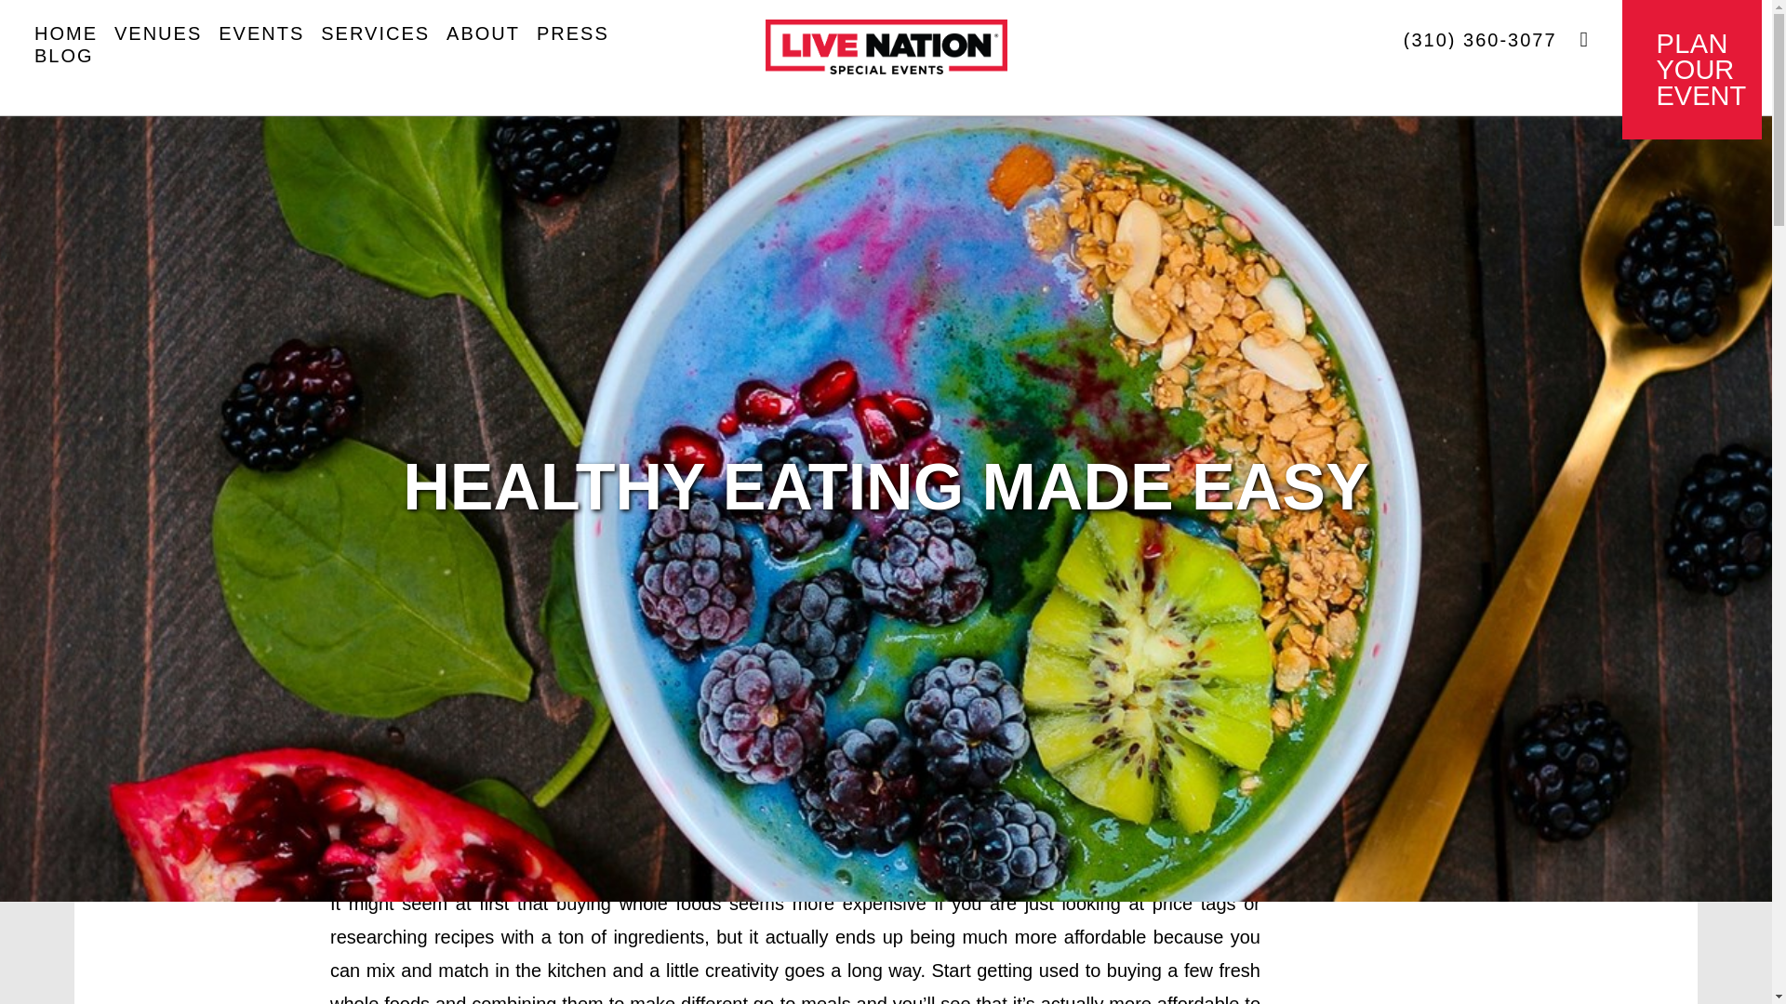 The height and width of the screenshot is (1004, 1786). What do you see at coordinates (376, 33) in the screenshot?
I see `keto diet` at bounding box center [376, 33].